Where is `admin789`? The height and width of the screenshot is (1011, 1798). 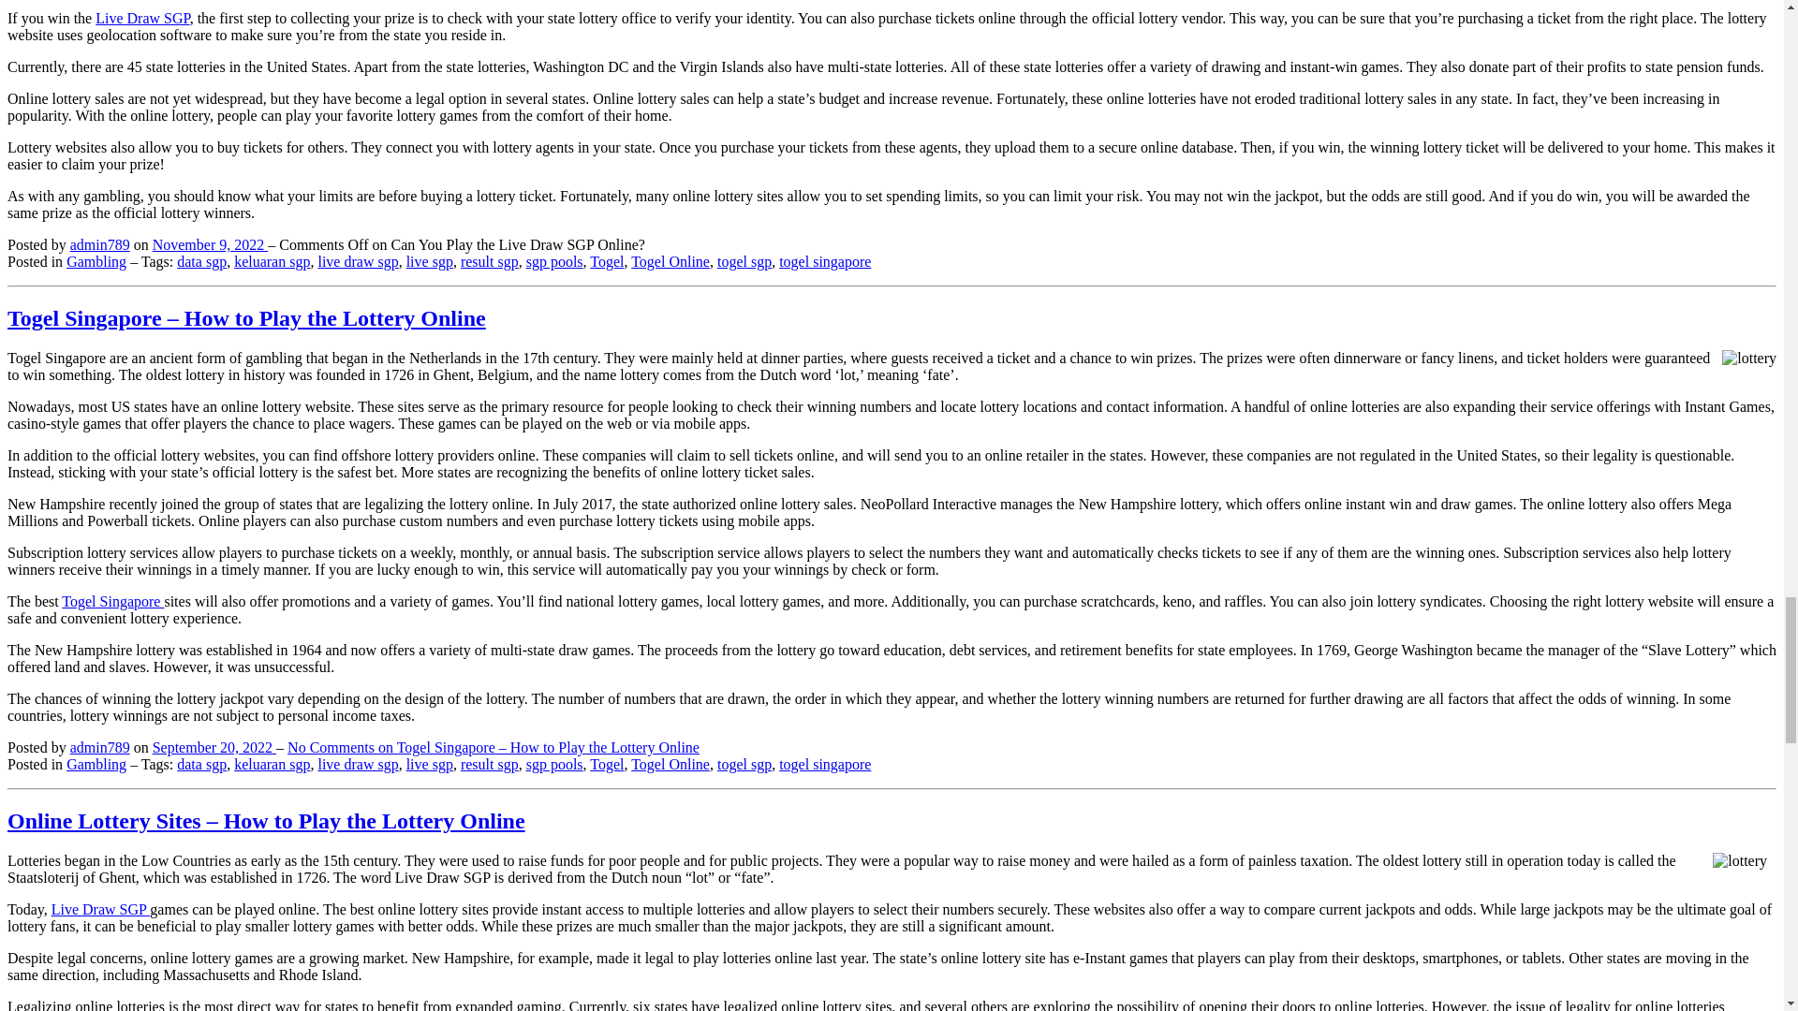 admin789 is located at coordinates (99, 244).